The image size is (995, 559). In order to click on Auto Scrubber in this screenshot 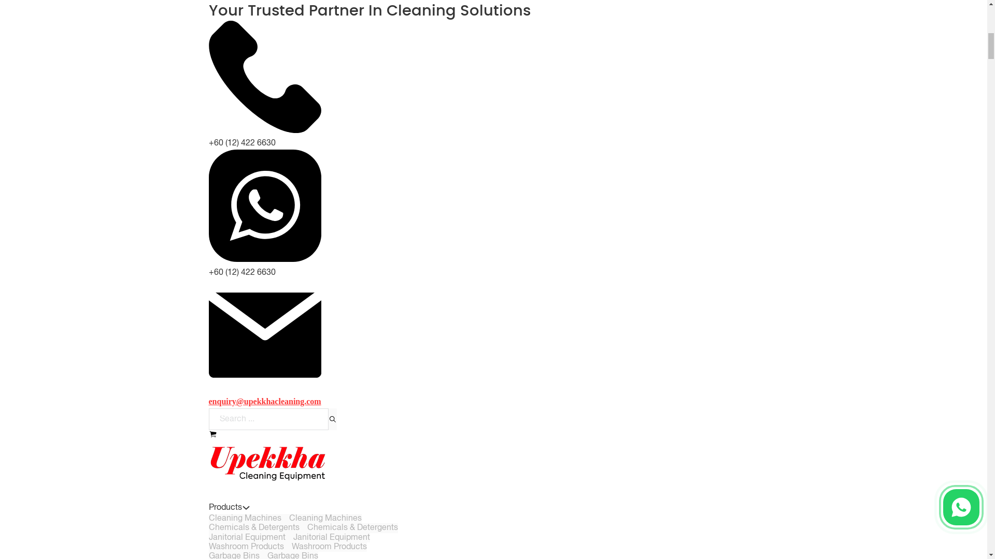, I will do `click(234, 494)`.